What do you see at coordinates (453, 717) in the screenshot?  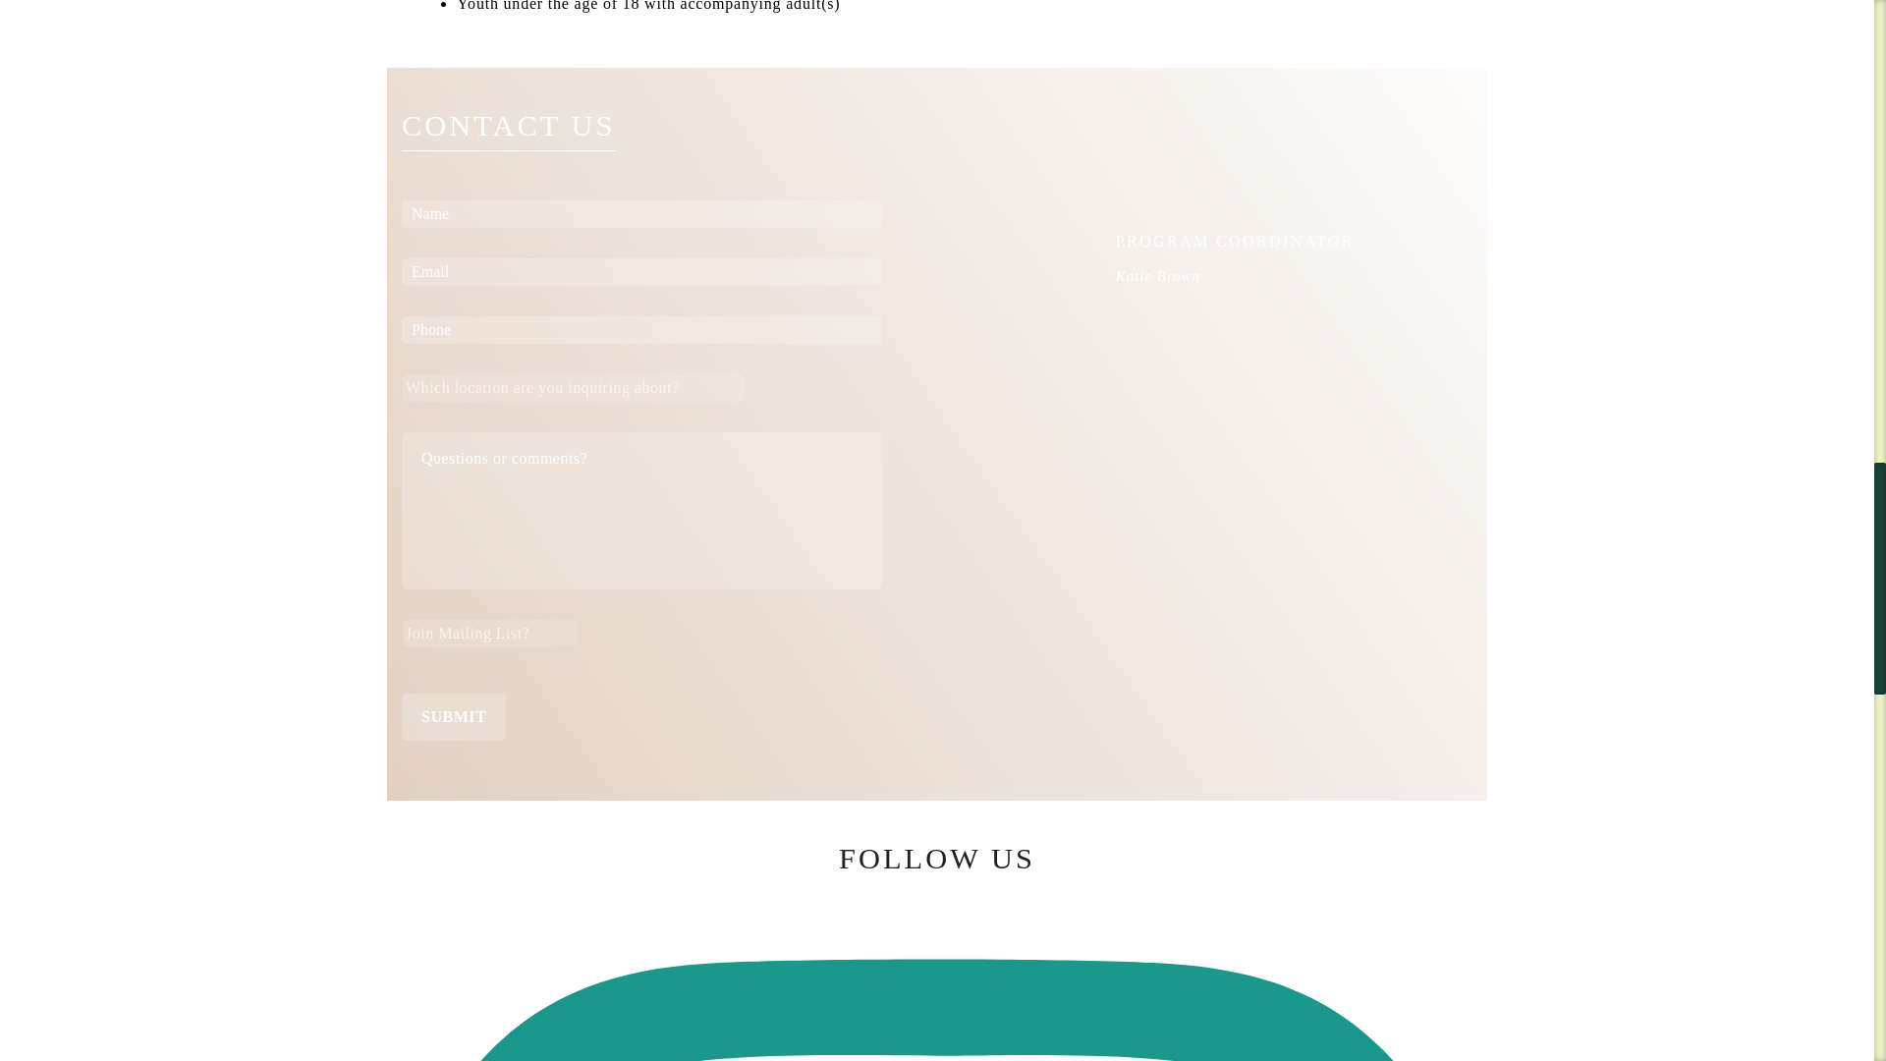 I see `Submit` at bounding box center [453, 717].